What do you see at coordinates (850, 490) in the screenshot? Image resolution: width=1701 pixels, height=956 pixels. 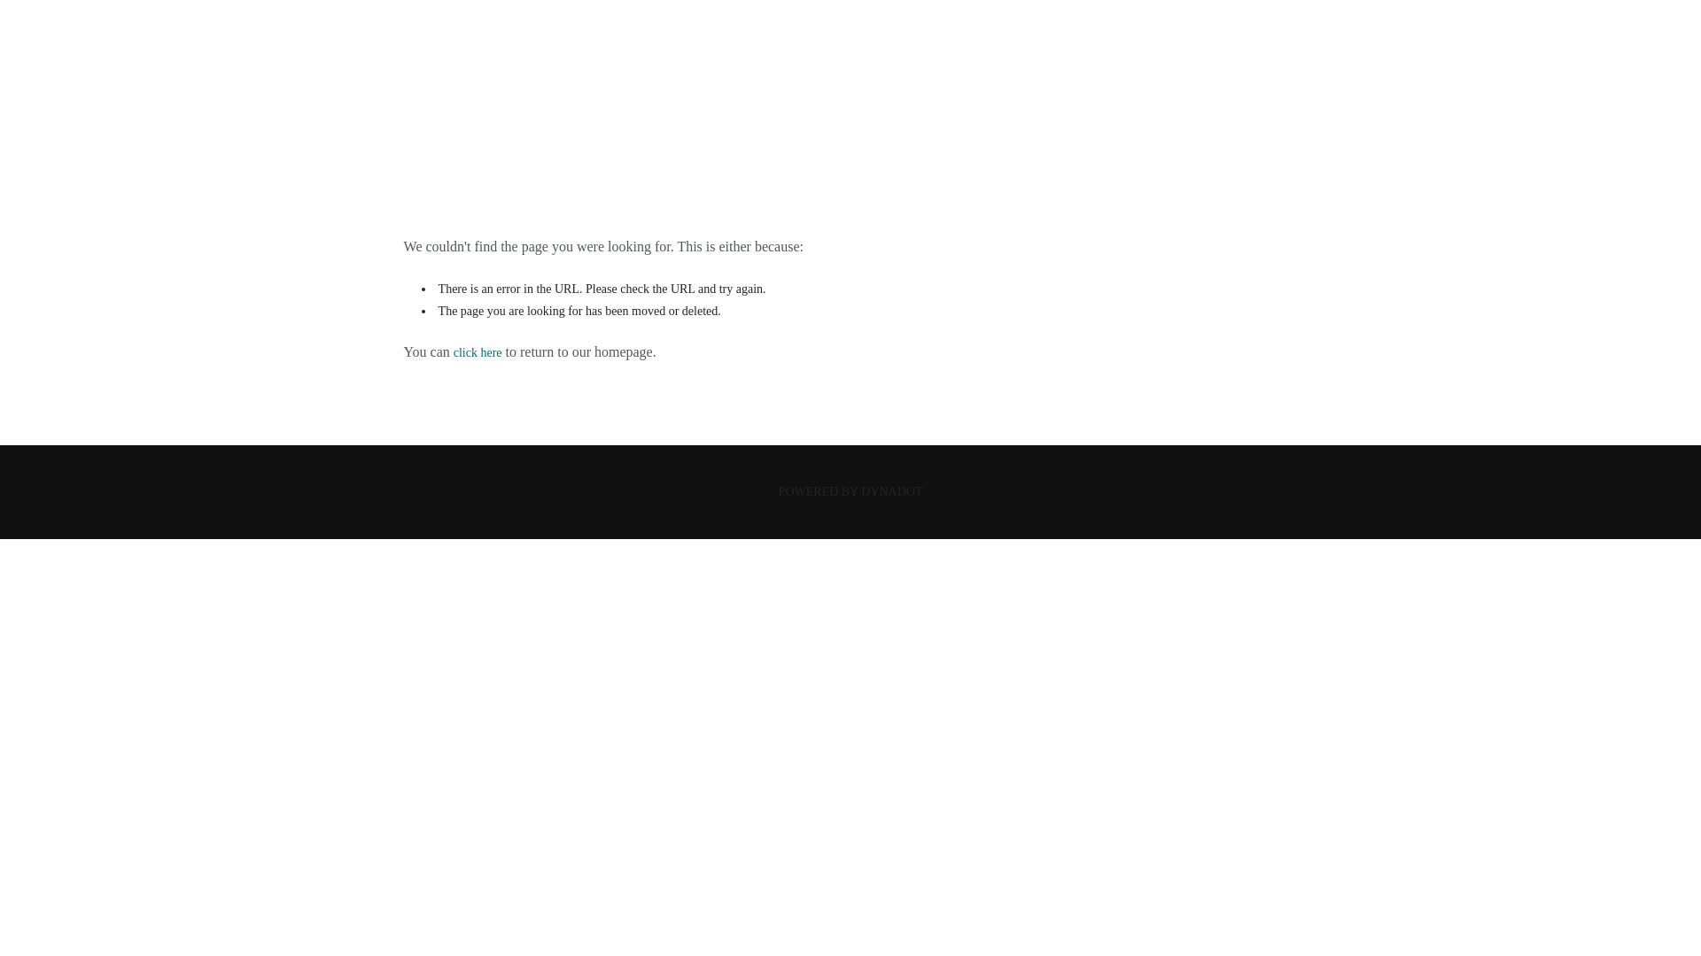 I see `POWERED BY DYNADOT` at bounding box center [850, 490].